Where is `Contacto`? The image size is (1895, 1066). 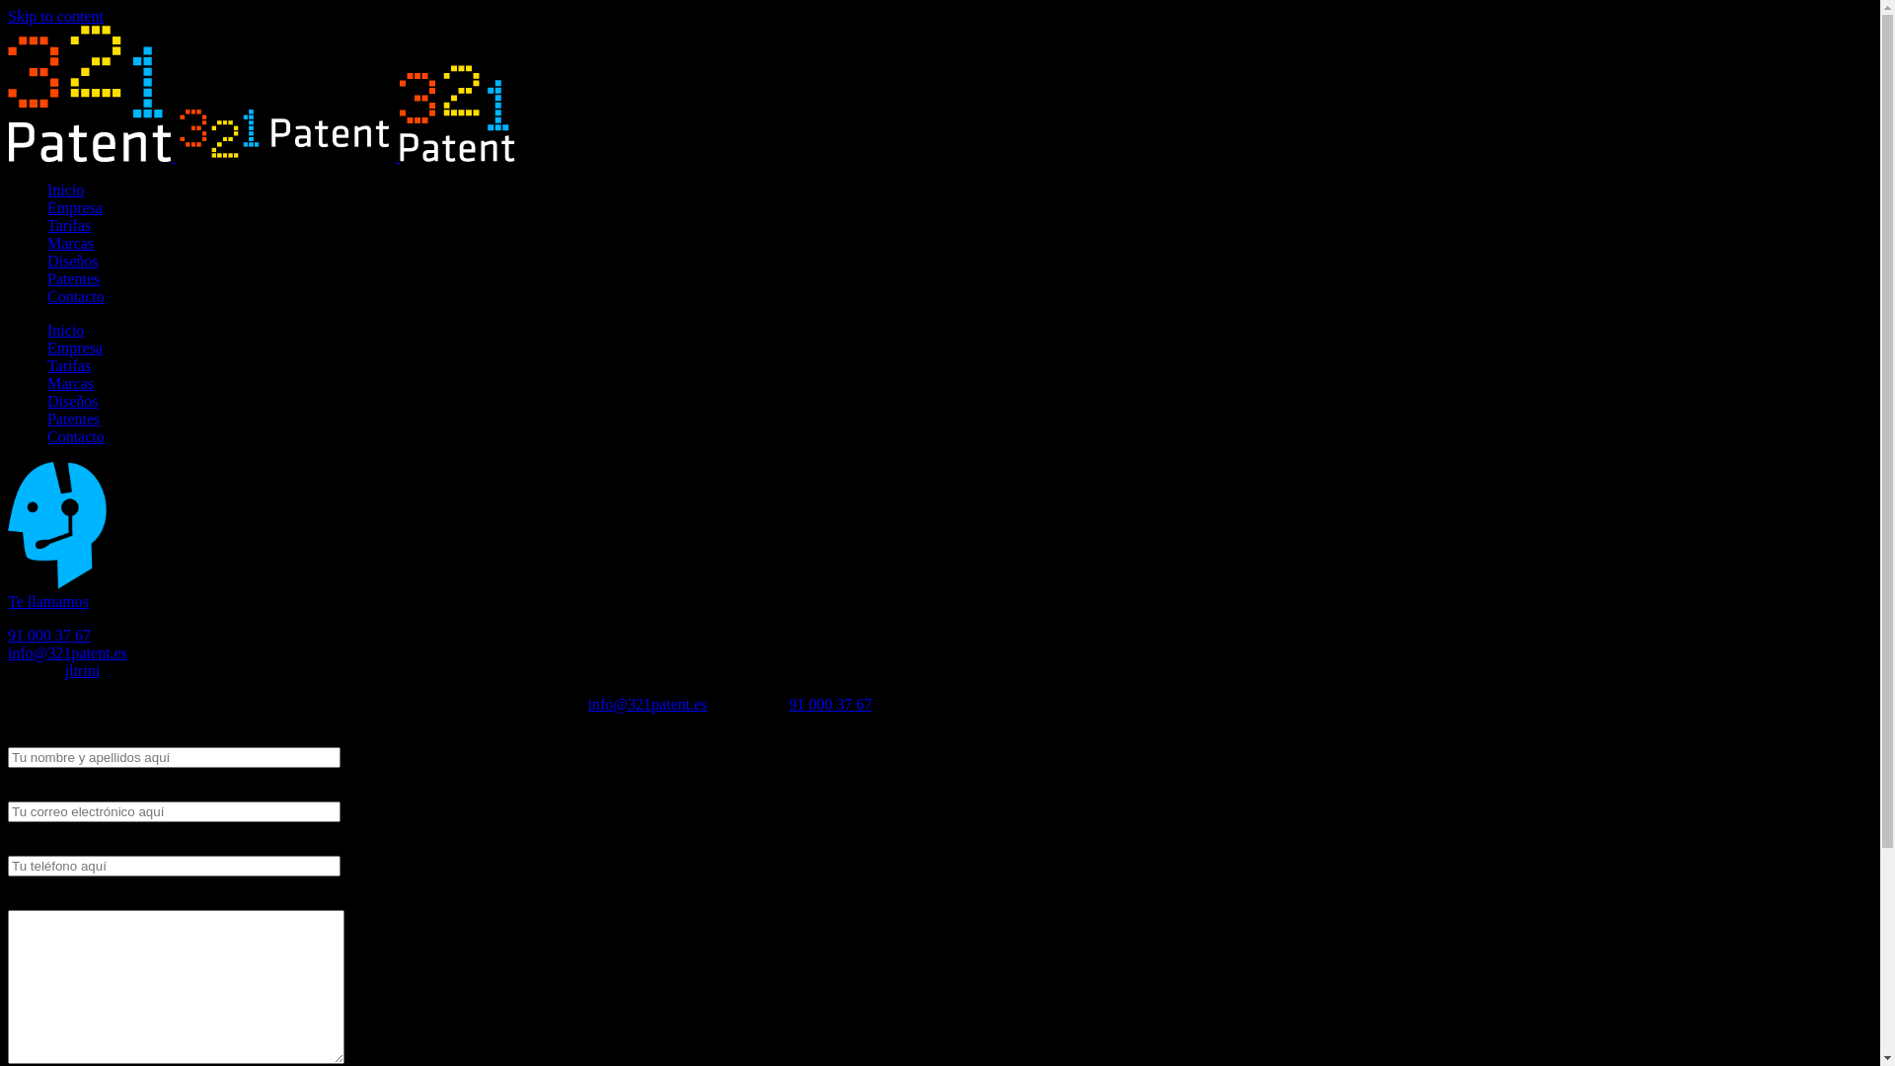
Contacto is located at coordinates (76, 436).